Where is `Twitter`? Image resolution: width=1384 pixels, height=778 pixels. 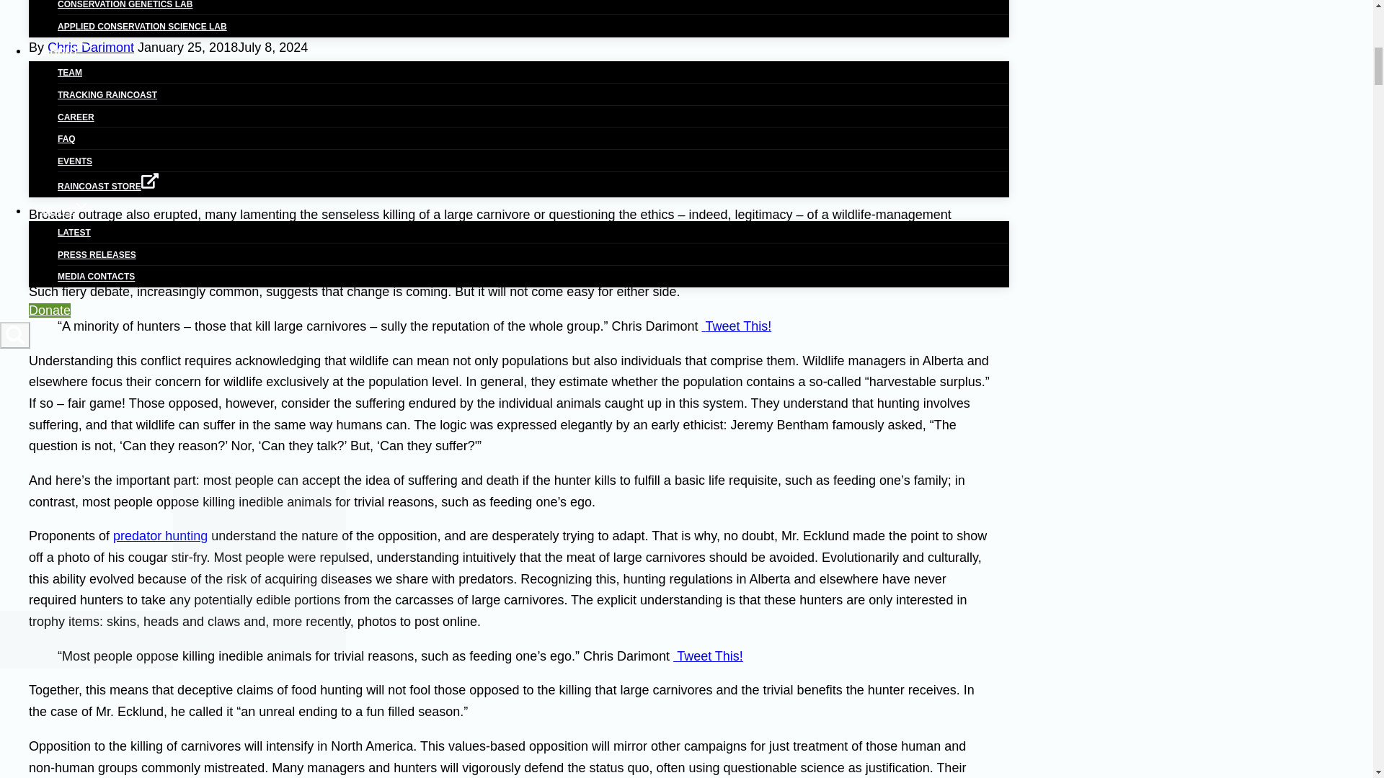
Twitter is located at coordinates (489, 180).